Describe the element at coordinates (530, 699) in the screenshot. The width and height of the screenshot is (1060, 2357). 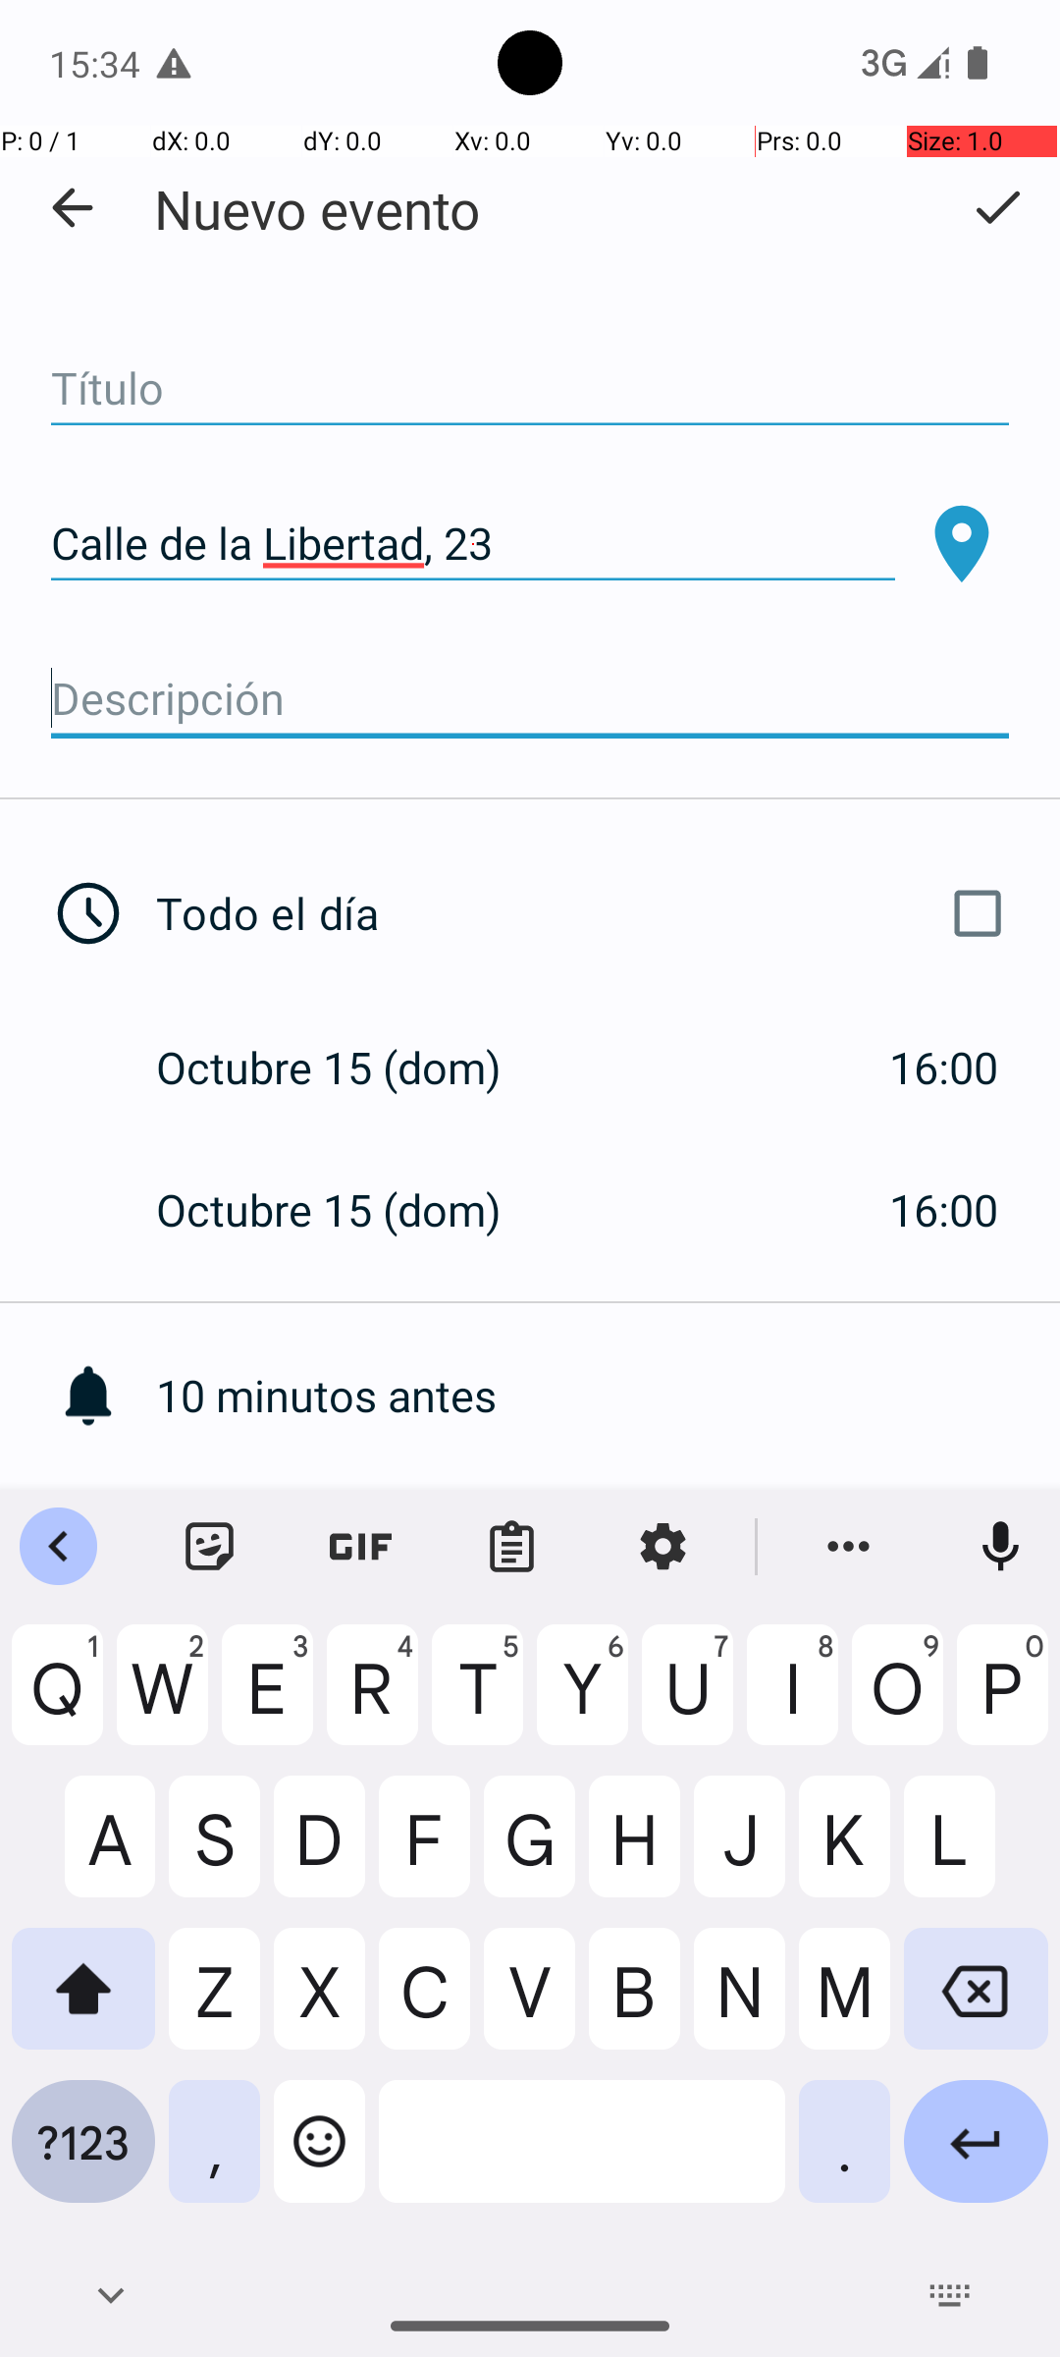
I see `Descripción` at that location.